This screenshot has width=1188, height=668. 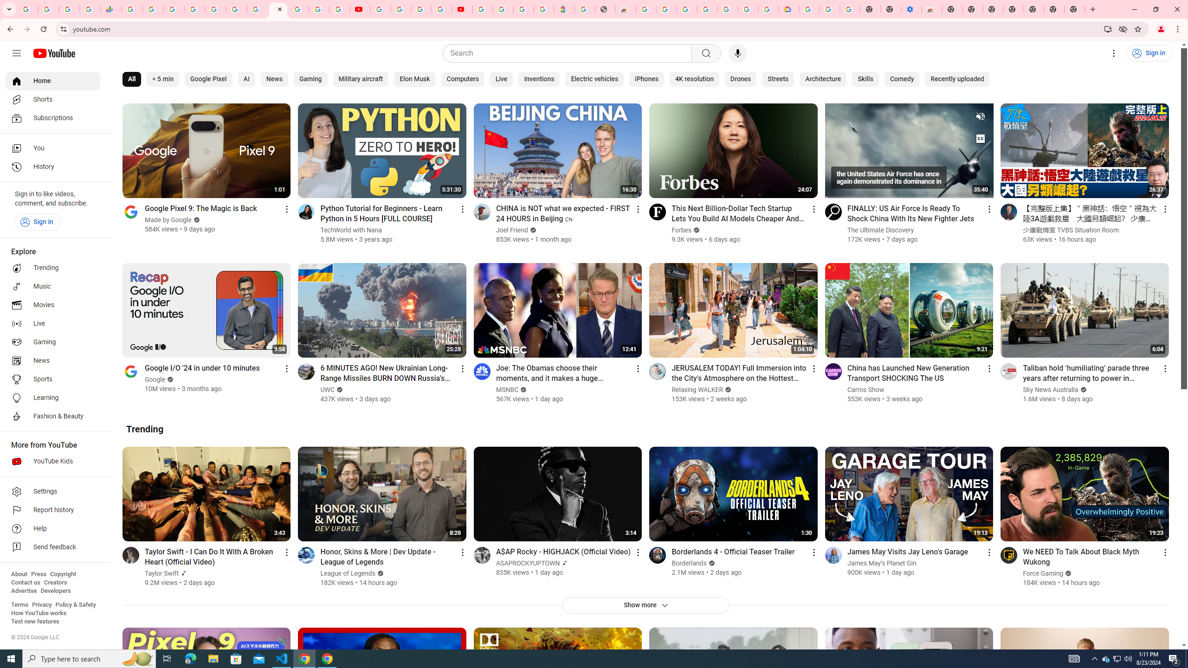 What do you see at coordinates (666, 9) in the screenshot?
I see `Ad Settings` at bounding box center [666, 9].